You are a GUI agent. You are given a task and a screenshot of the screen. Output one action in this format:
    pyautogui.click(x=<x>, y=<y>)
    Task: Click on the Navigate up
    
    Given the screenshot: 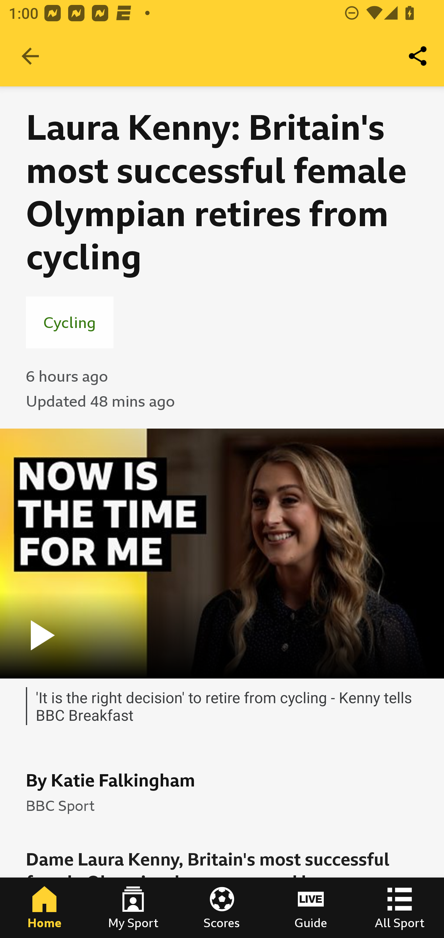 What is the action you would take?
    pyautogui.click(x=30, y=56)
    